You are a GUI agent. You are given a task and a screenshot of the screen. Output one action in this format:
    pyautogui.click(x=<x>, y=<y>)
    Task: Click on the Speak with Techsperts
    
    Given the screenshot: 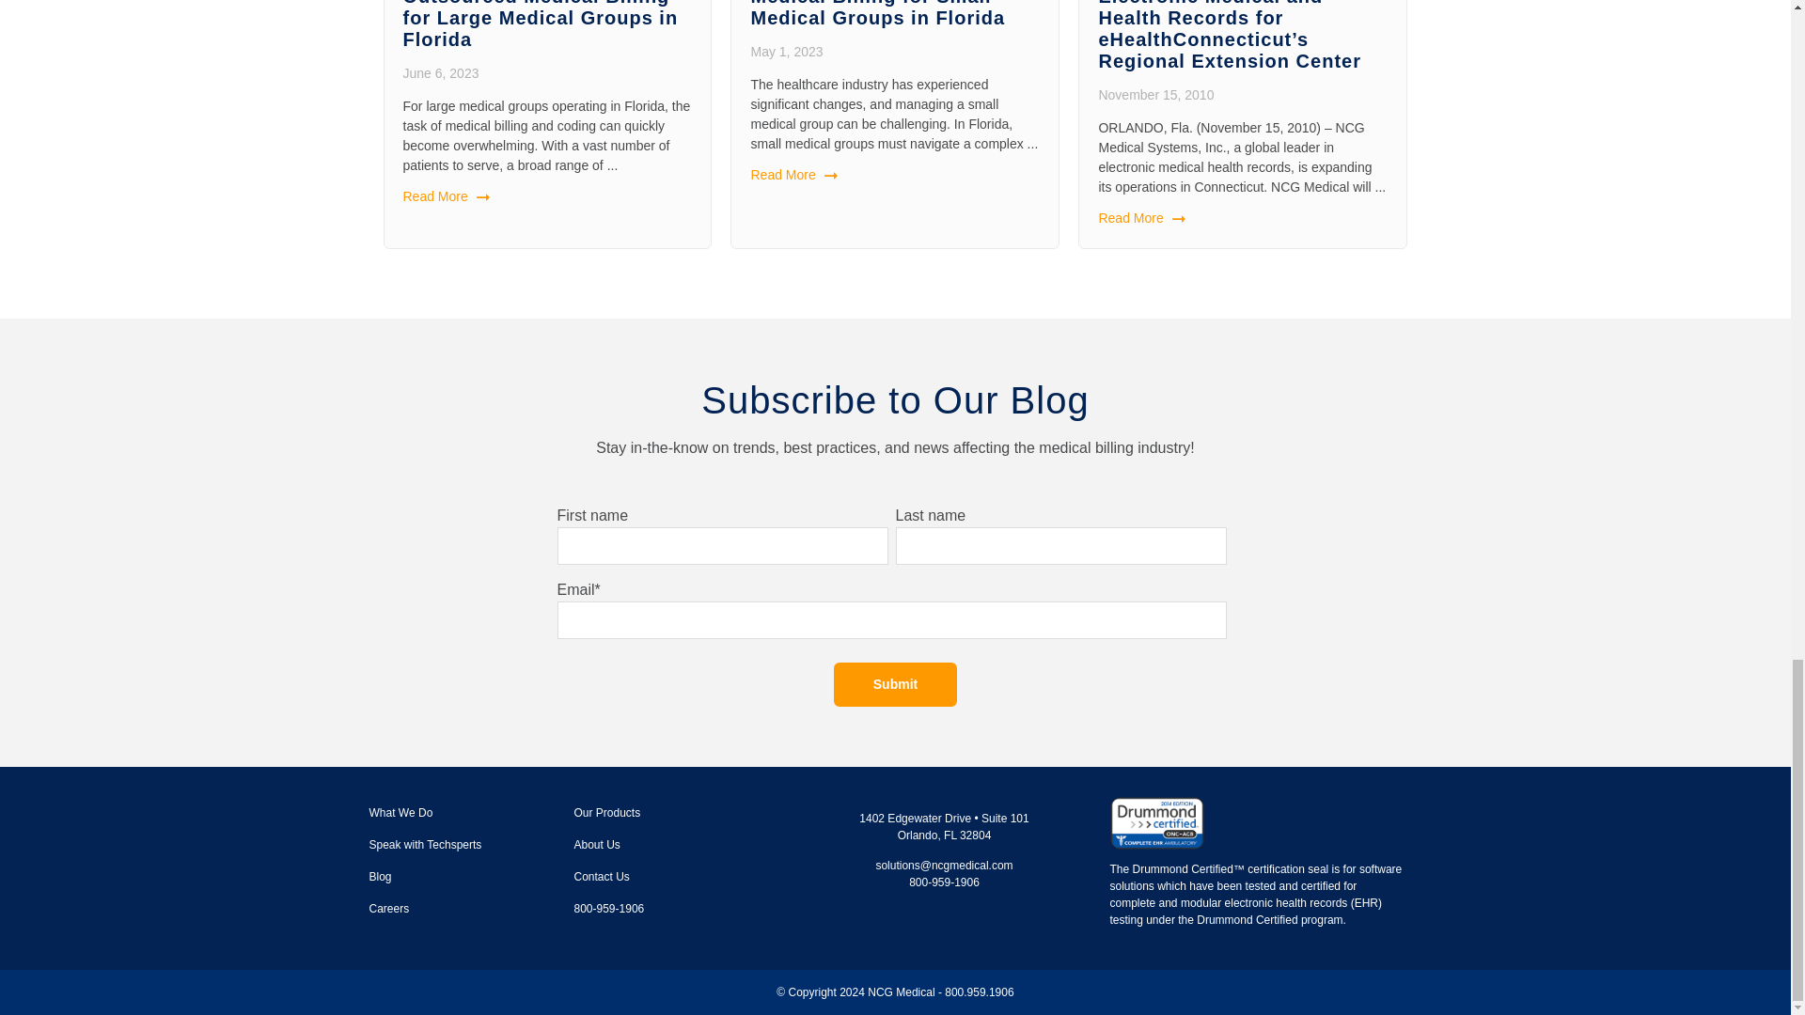 What is the action you would take?
    pyautogui.click(x=425, y=845)
    